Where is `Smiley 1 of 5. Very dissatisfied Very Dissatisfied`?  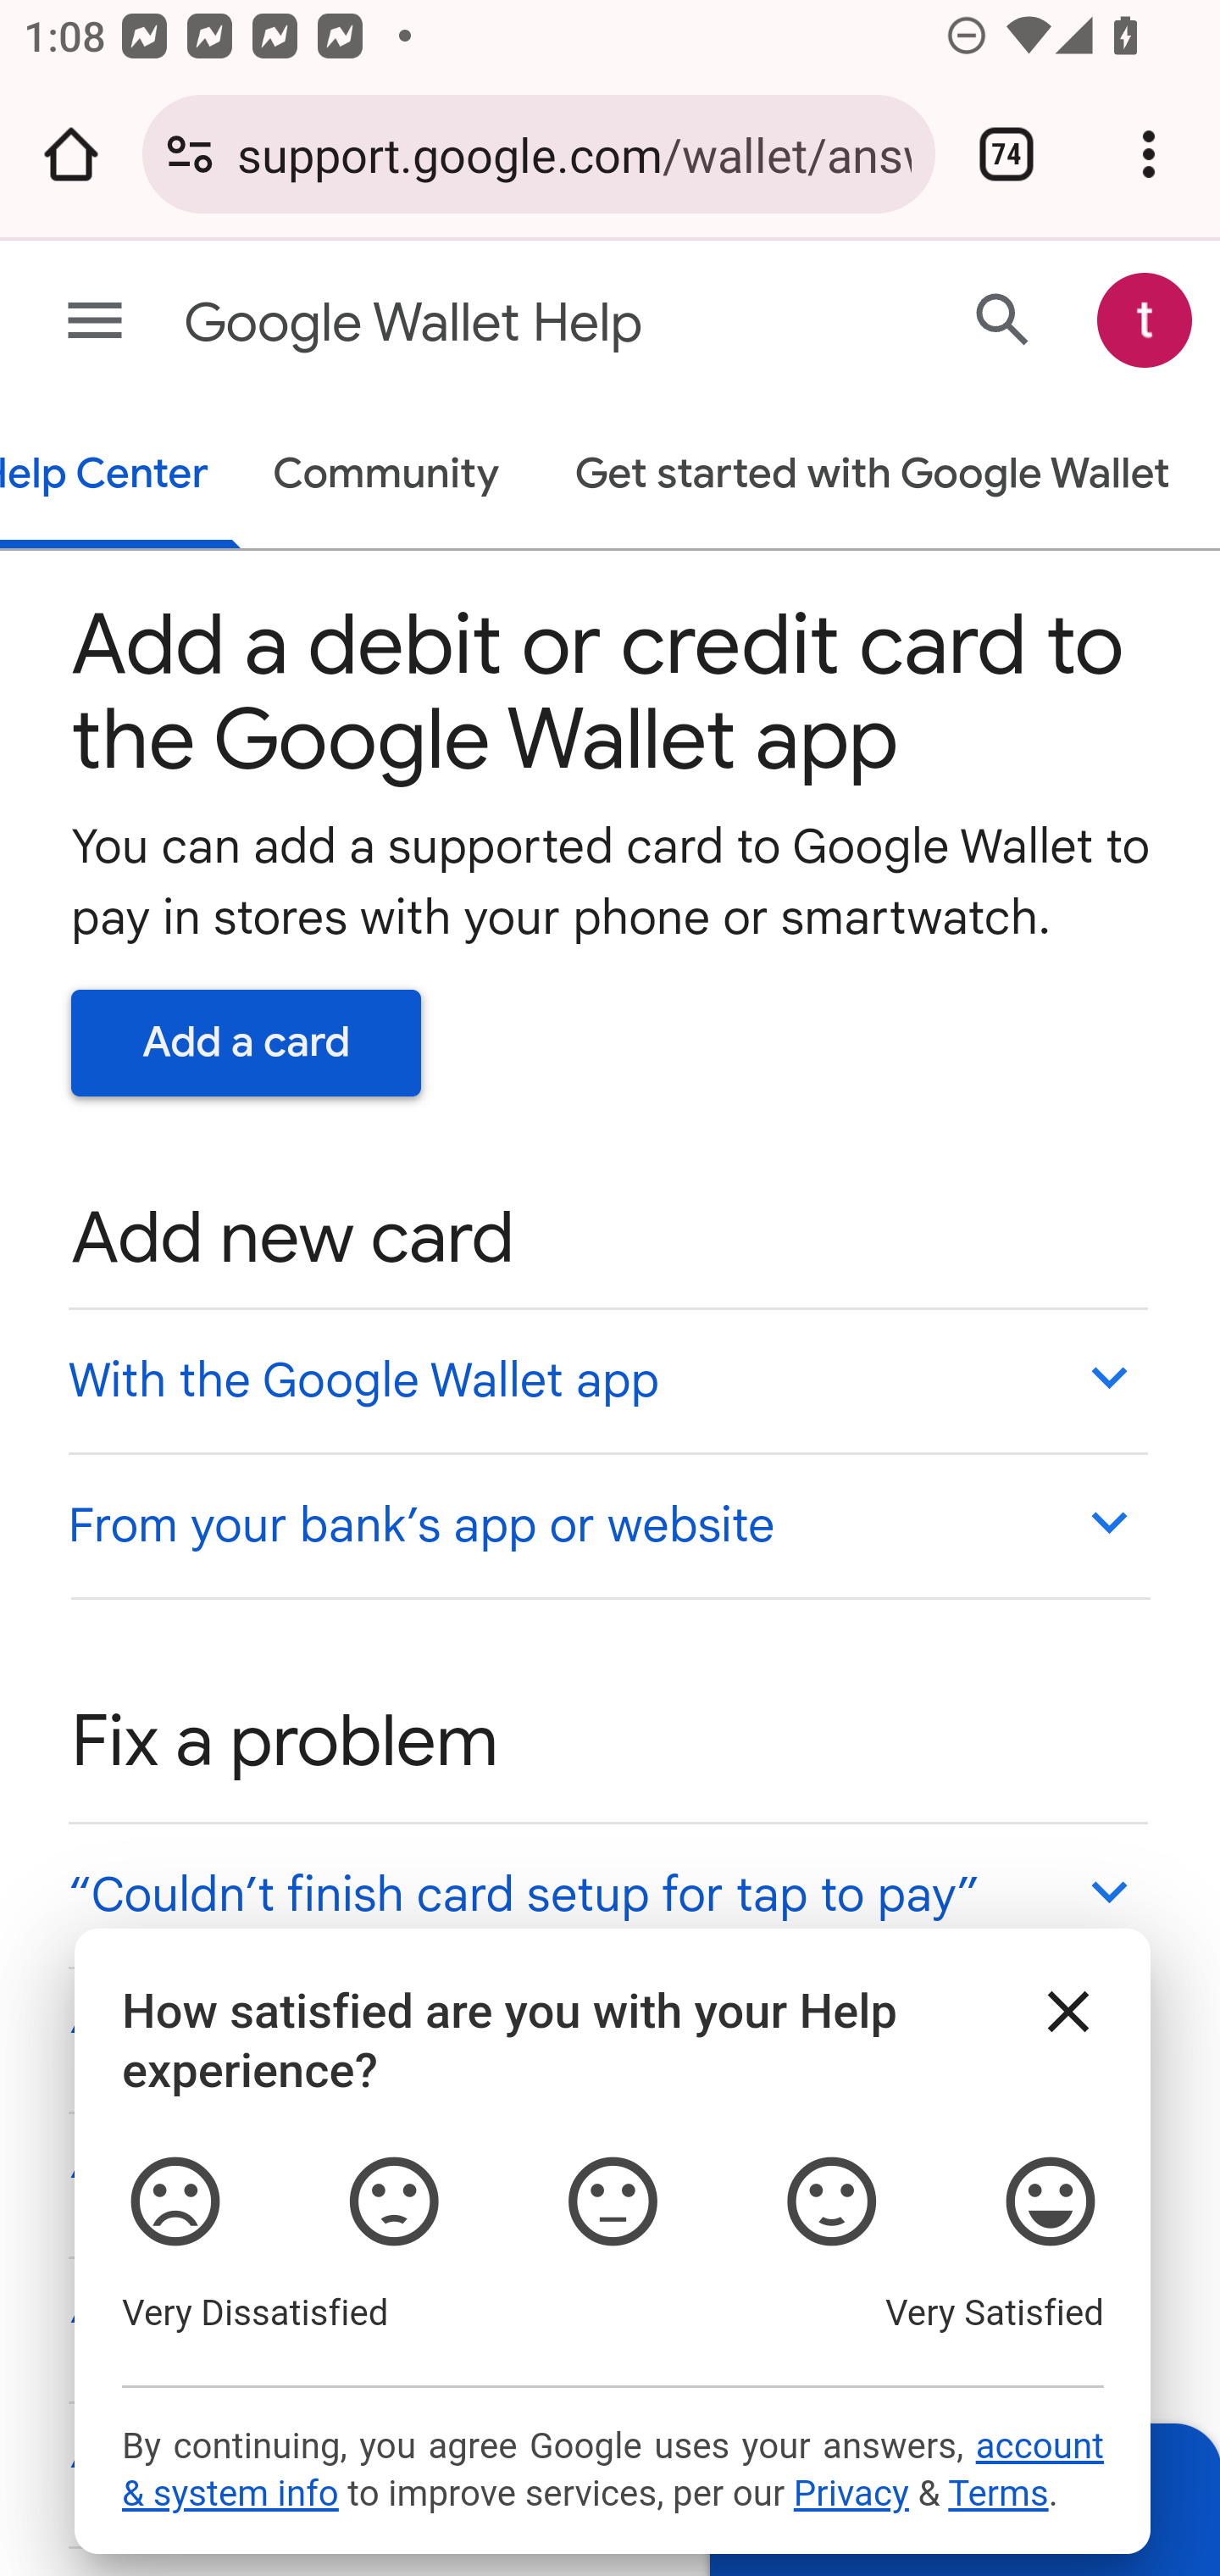 Smiley 1 of 5. Very dissatisfied Very Dissatisfied is located at coordinates (175, 2202).